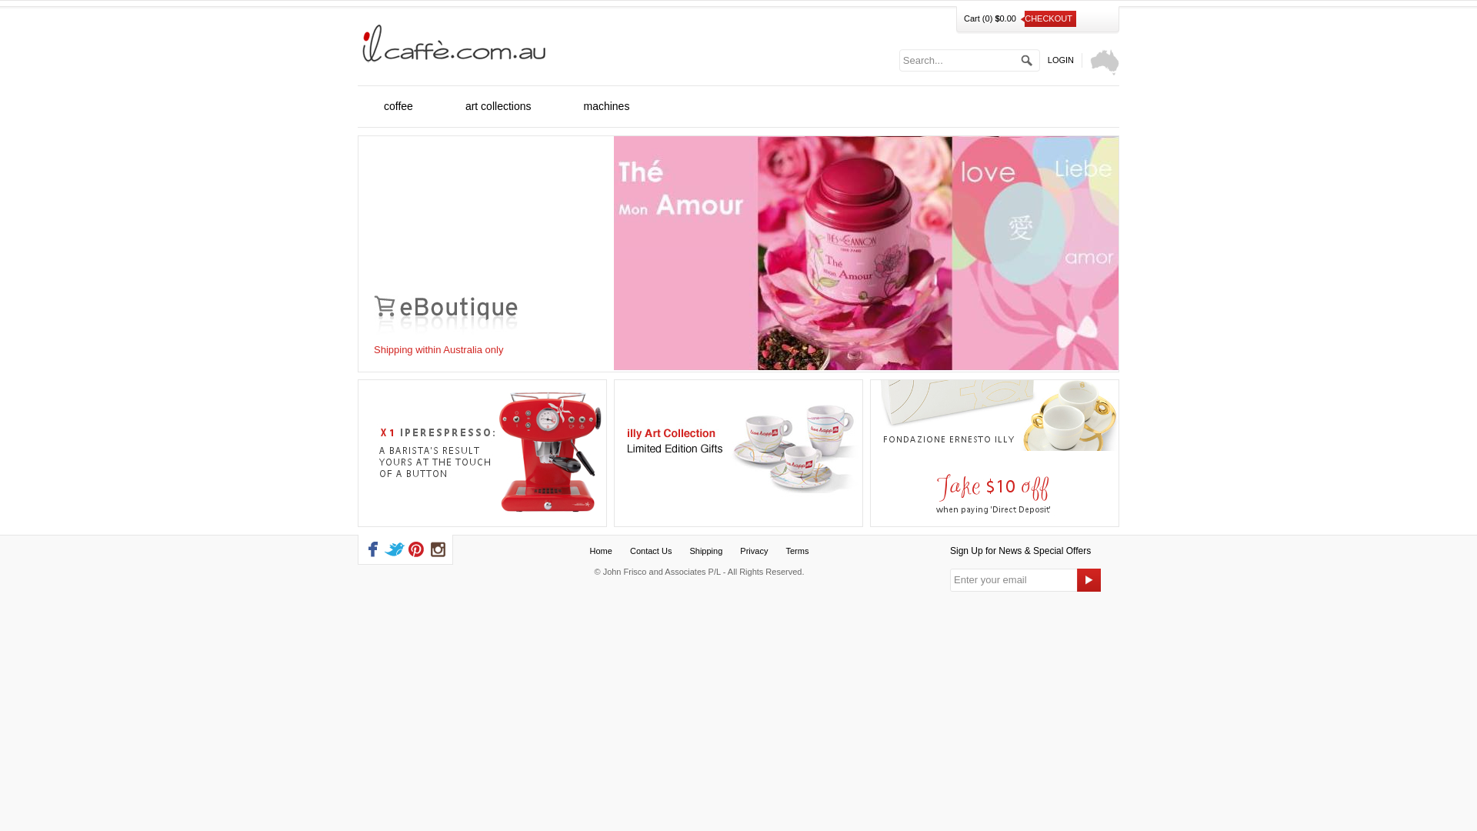  What do you see at coordinates (1026, 60) in the screenshot?
I see `GO` at bounding box center [1026, 60].